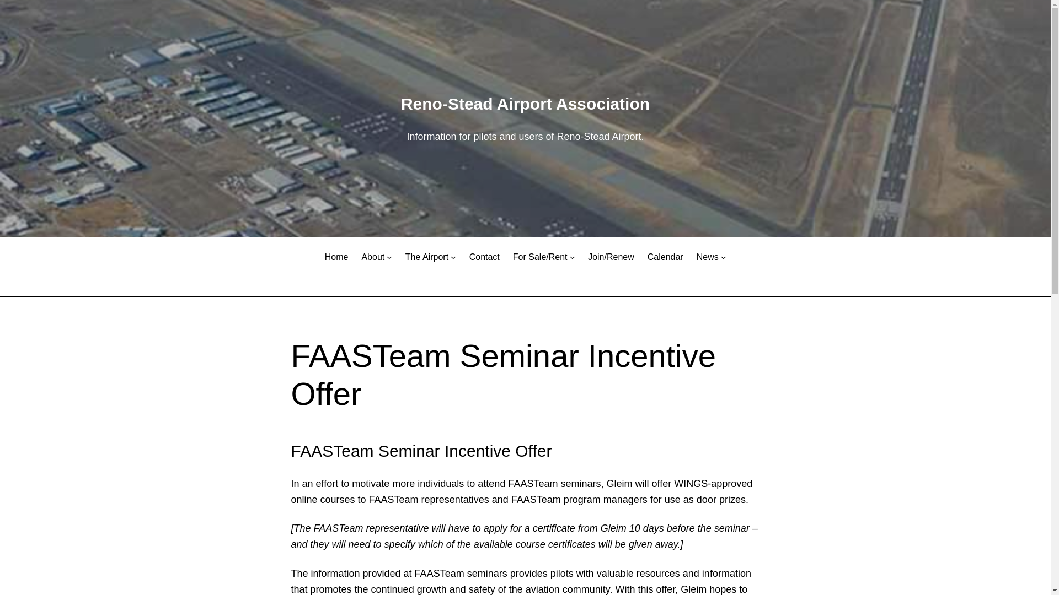 Image resolution: width=1059 pixels, height=595 pixels. Describe the element at coordinates (427, 257) in the screenshot. I see `The Airport` at that location.